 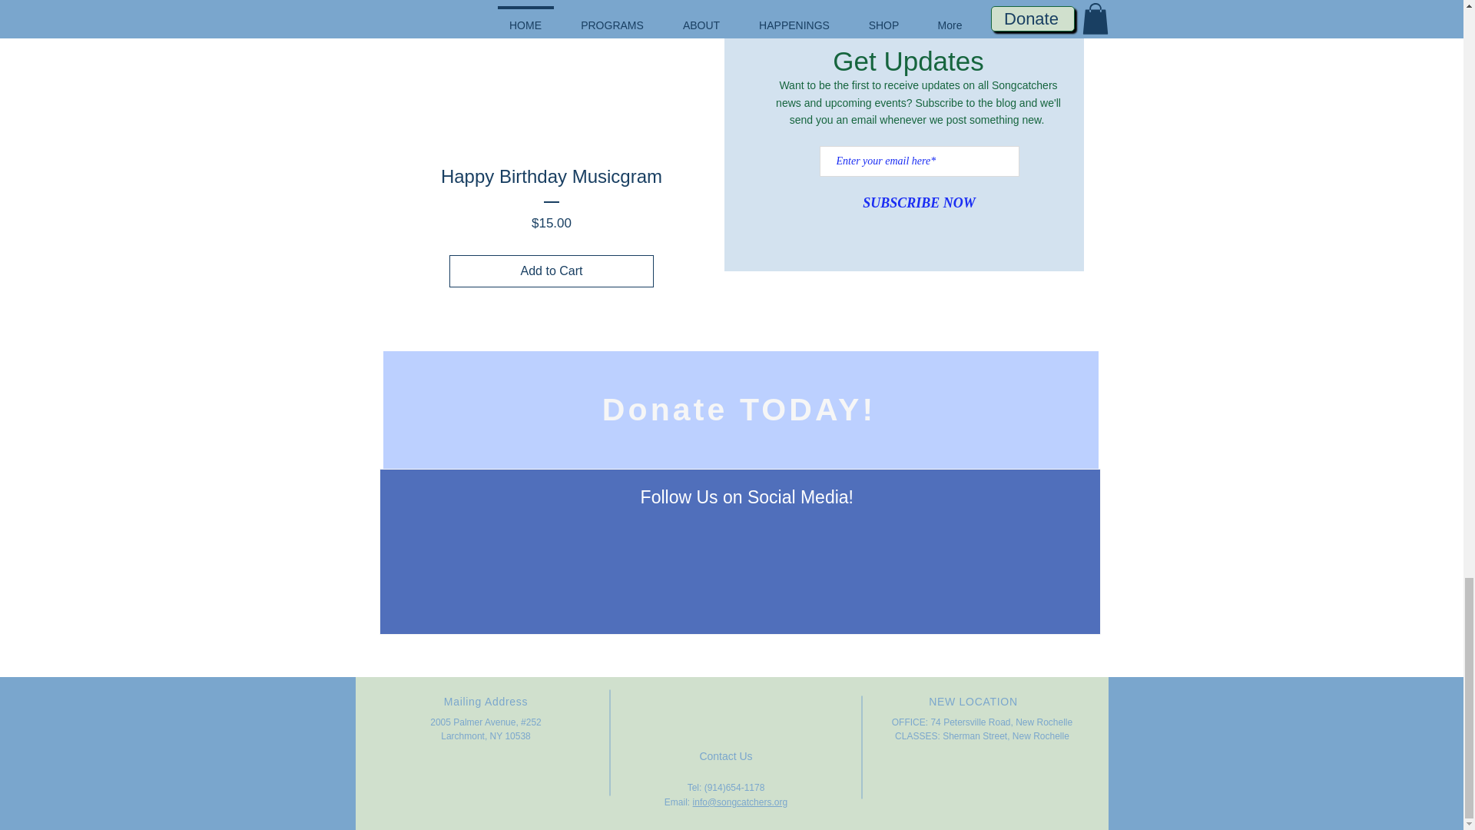 What do you see at coordinates (919, 204) in the screenshot?
I see `SUBSCRIBE NOW` at bounding box center [919, 204].